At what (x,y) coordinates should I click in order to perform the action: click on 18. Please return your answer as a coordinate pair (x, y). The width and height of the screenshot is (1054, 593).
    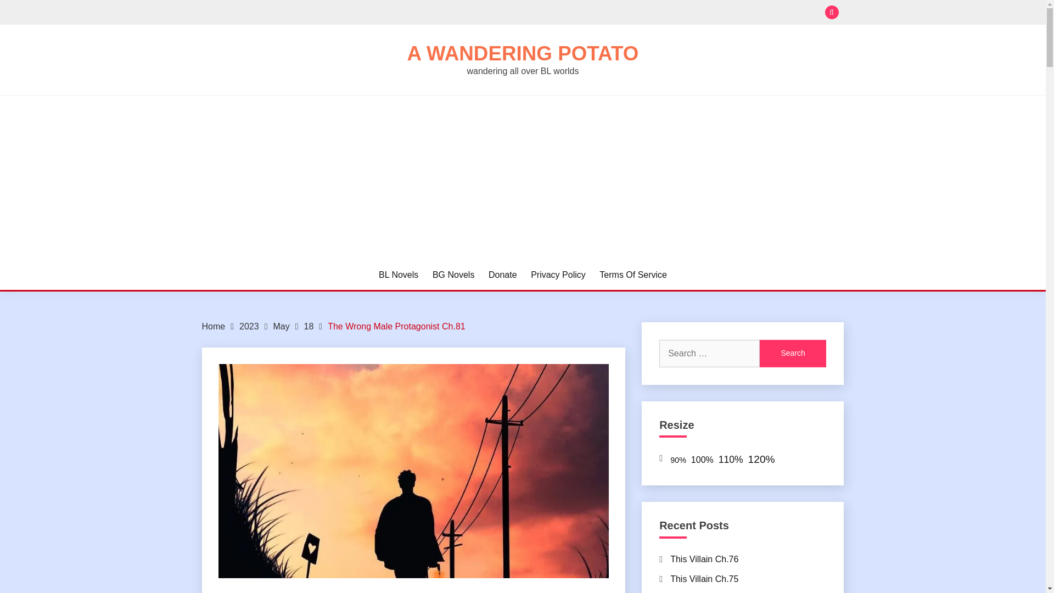
    Looking at the image, I should click on (309, 326).